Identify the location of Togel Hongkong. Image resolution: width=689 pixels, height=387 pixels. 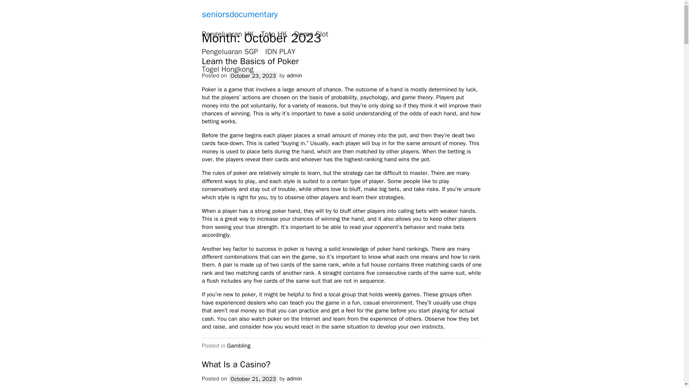
(228, 70).